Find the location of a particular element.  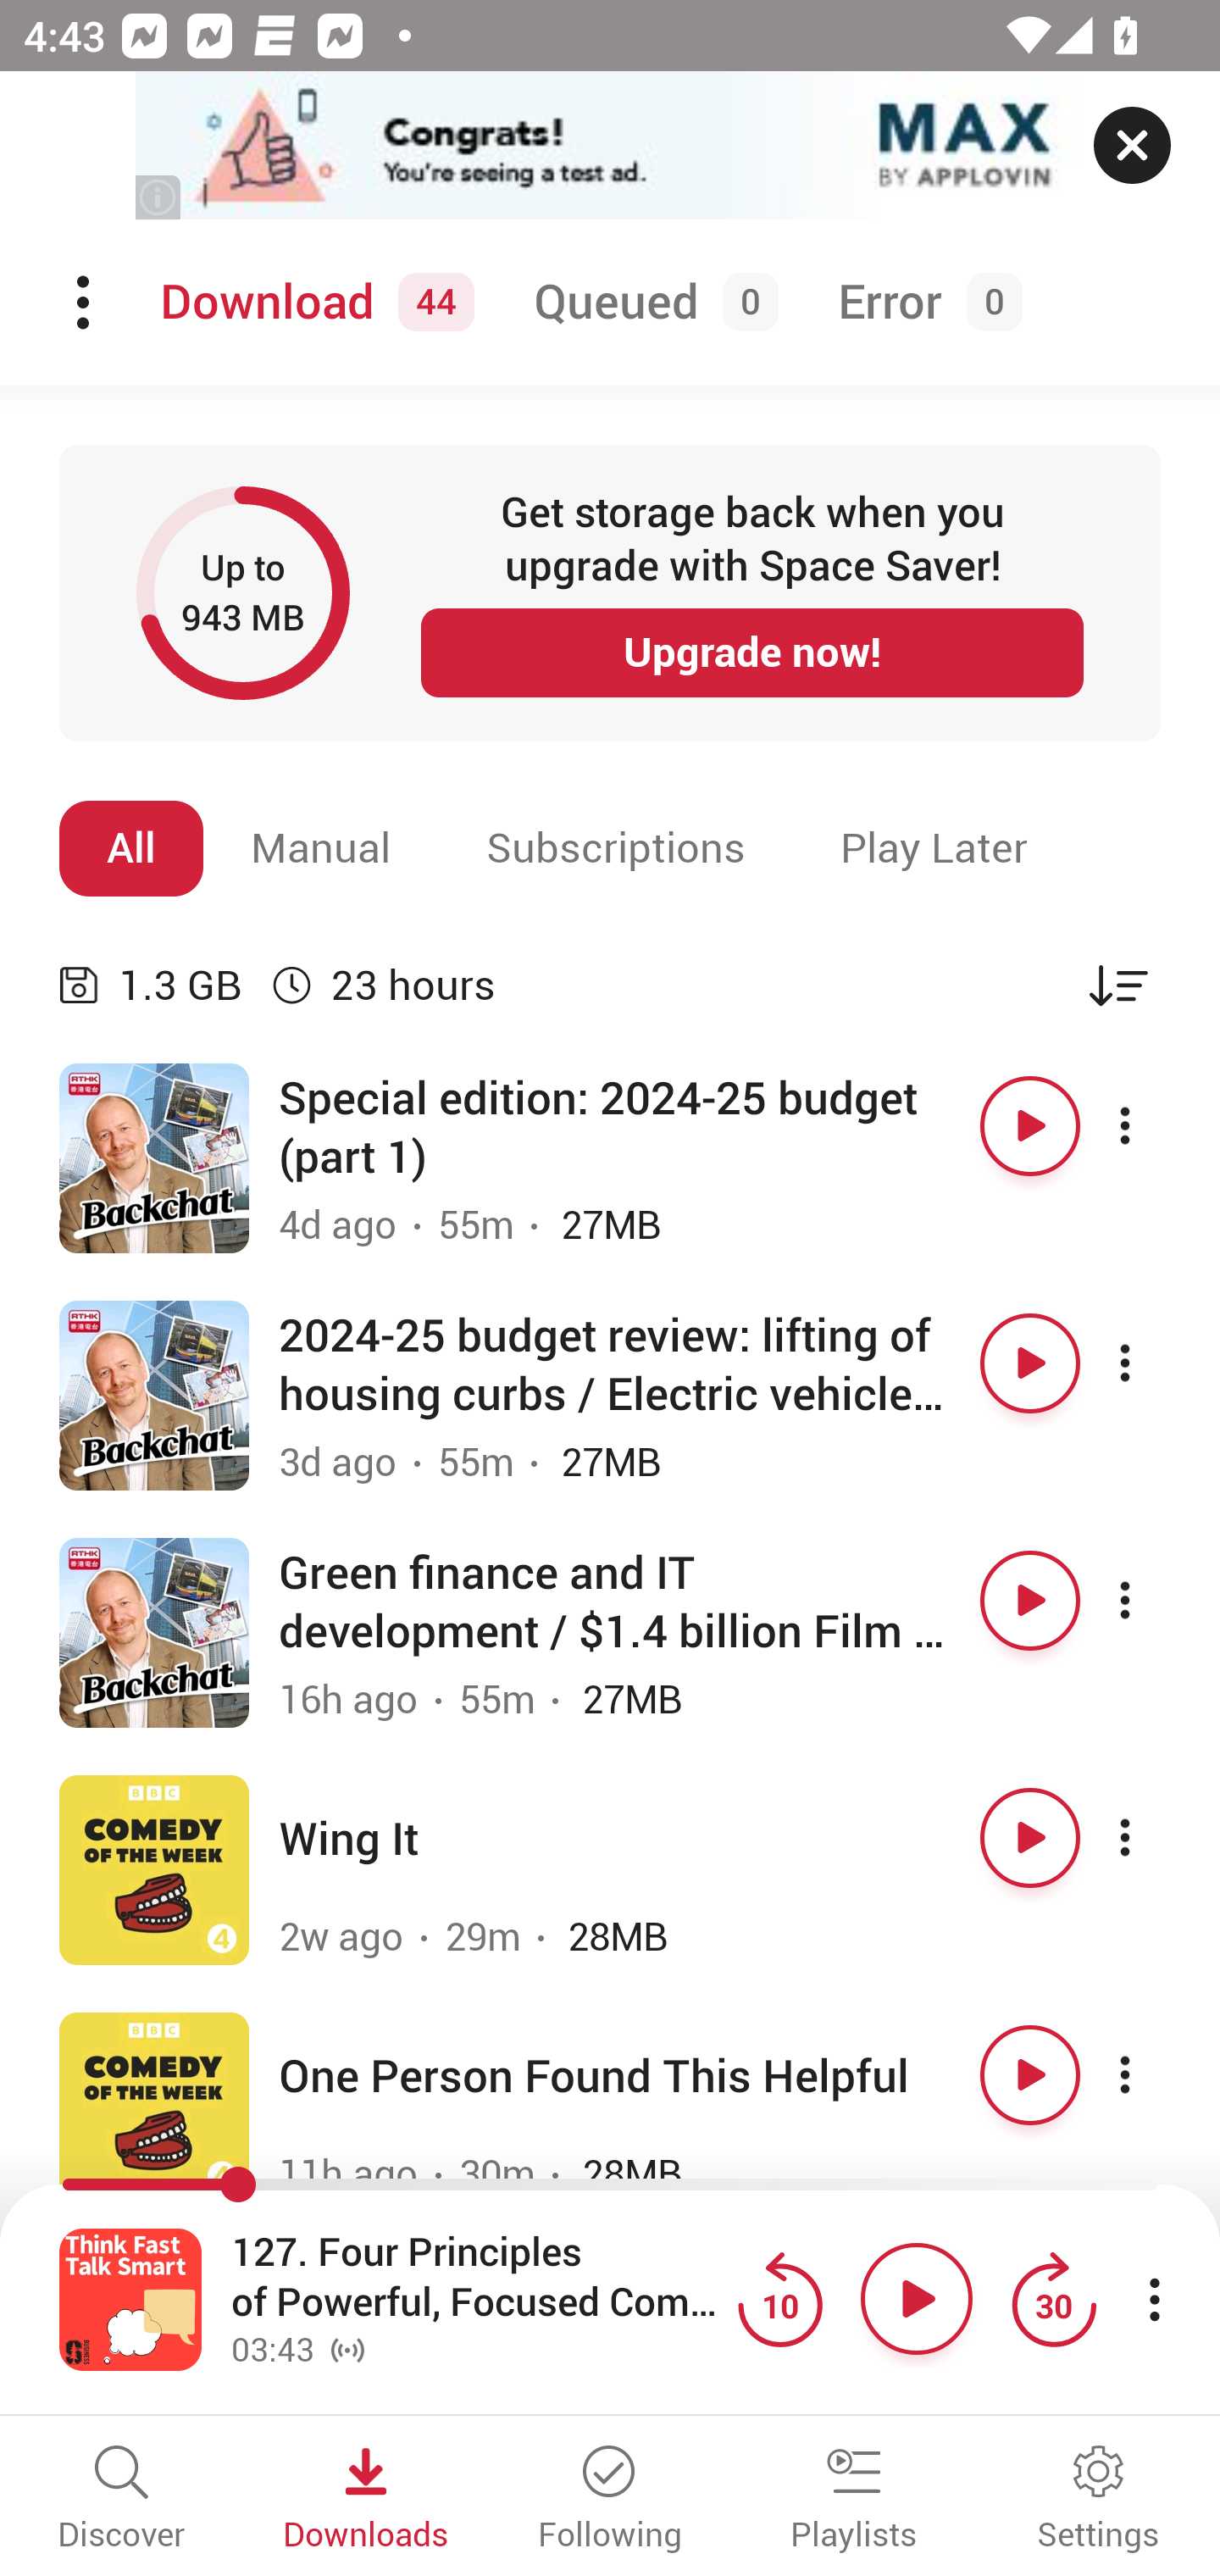

Manual is located at coordinates (321, 848).